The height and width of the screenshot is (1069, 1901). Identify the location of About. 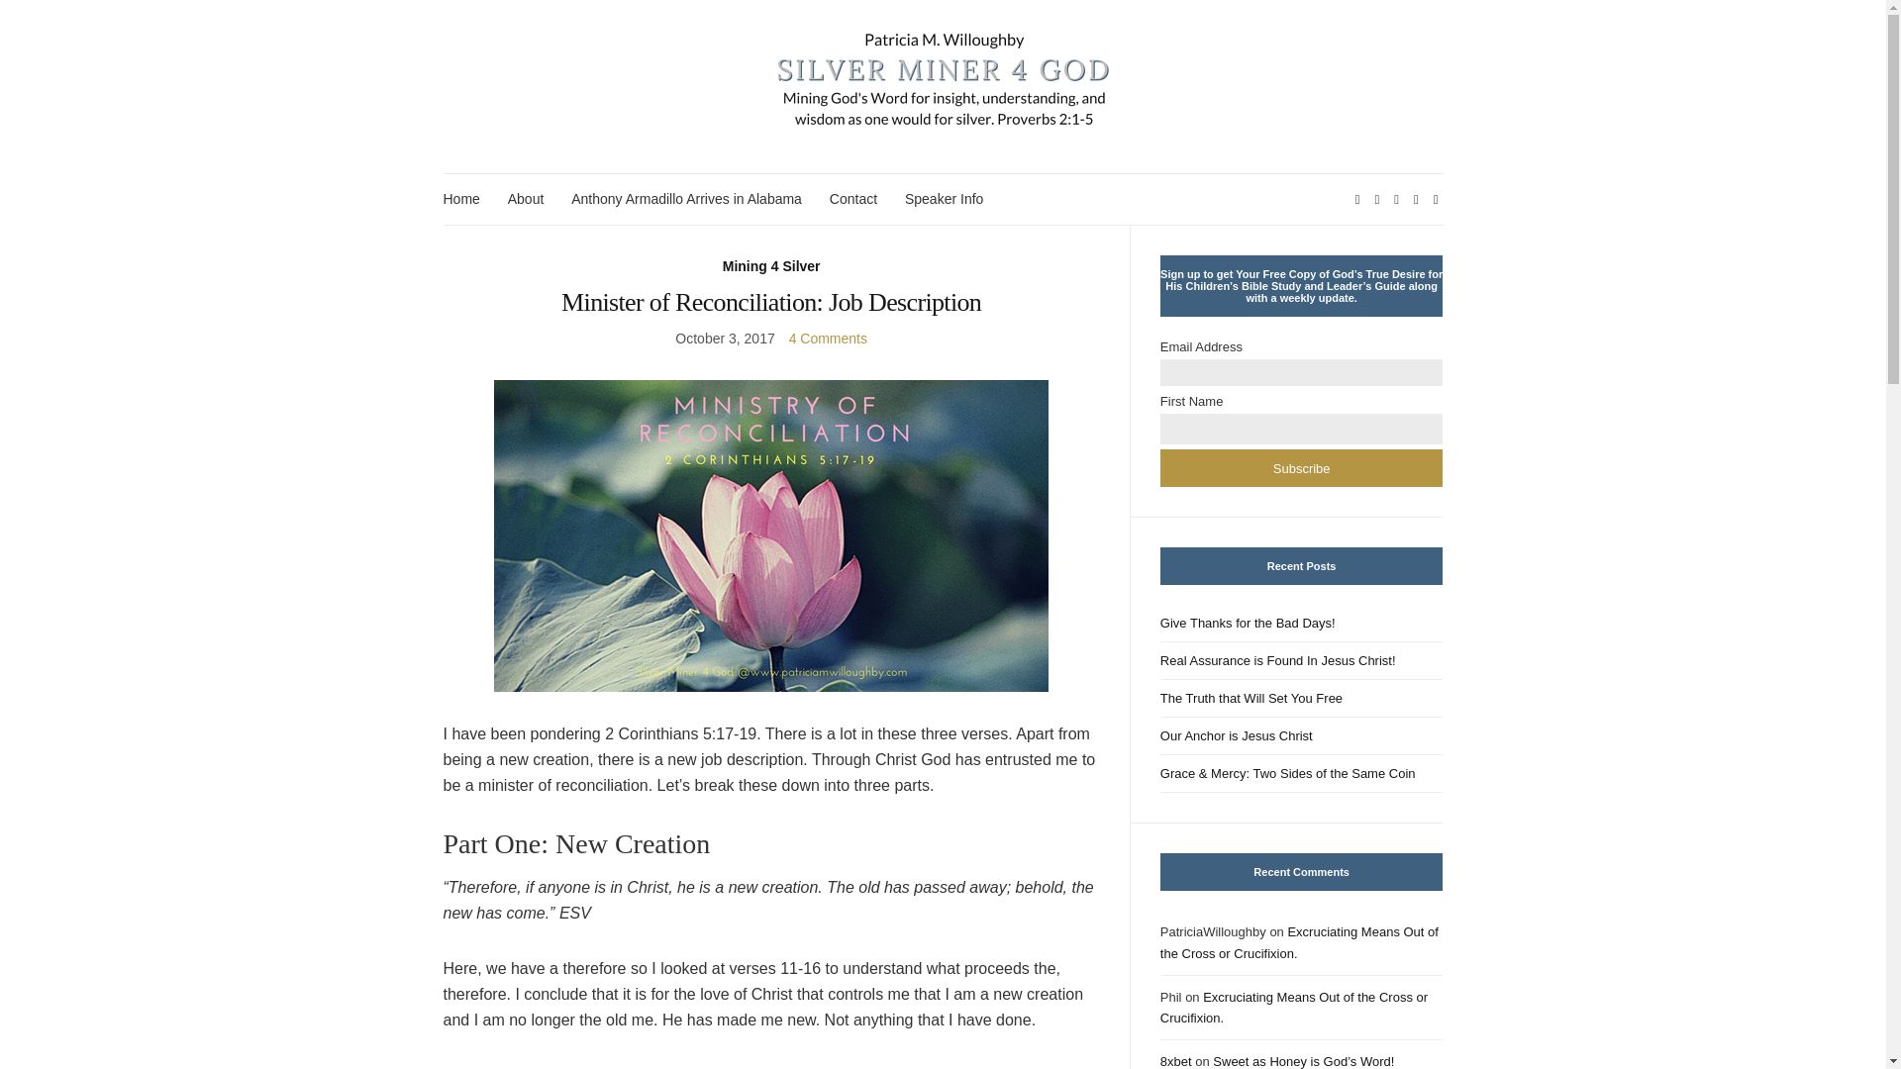
(525, 199).